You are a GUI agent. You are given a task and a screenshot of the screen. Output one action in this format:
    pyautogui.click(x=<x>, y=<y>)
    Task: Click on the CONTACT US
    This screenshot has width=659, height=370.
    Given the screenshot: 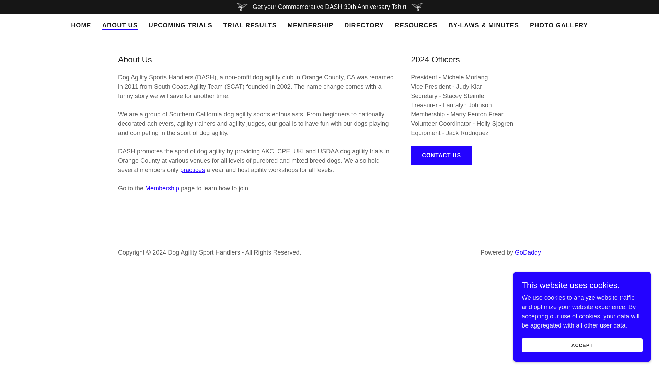 What is the action you would take?
    pyautogui.click(x=441, y=155)
    